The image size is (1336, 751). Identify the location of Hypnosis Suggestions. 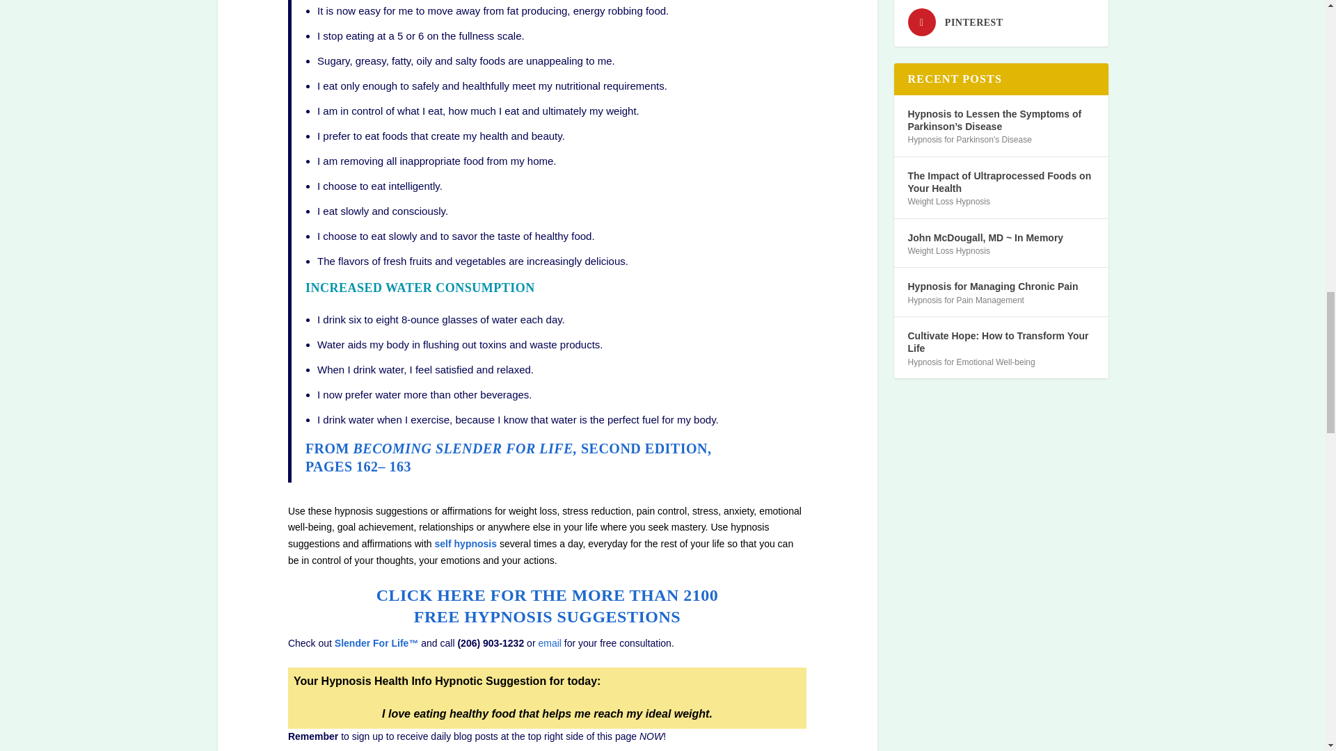
(547, 616).